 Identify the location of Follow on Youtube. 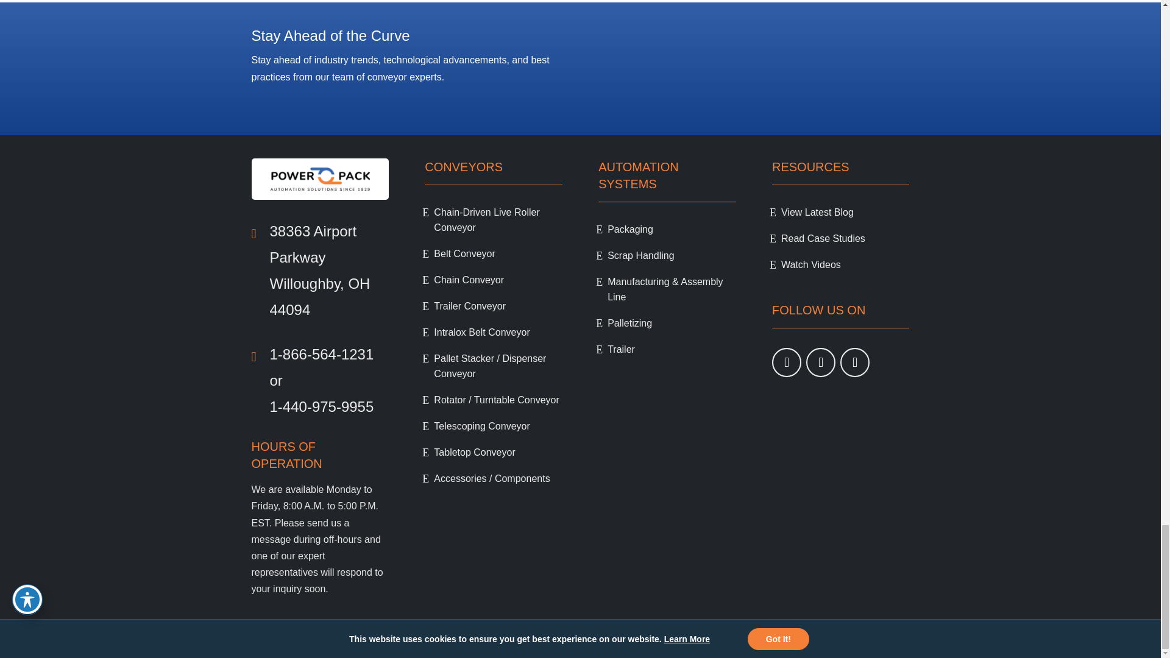
(787, 362).